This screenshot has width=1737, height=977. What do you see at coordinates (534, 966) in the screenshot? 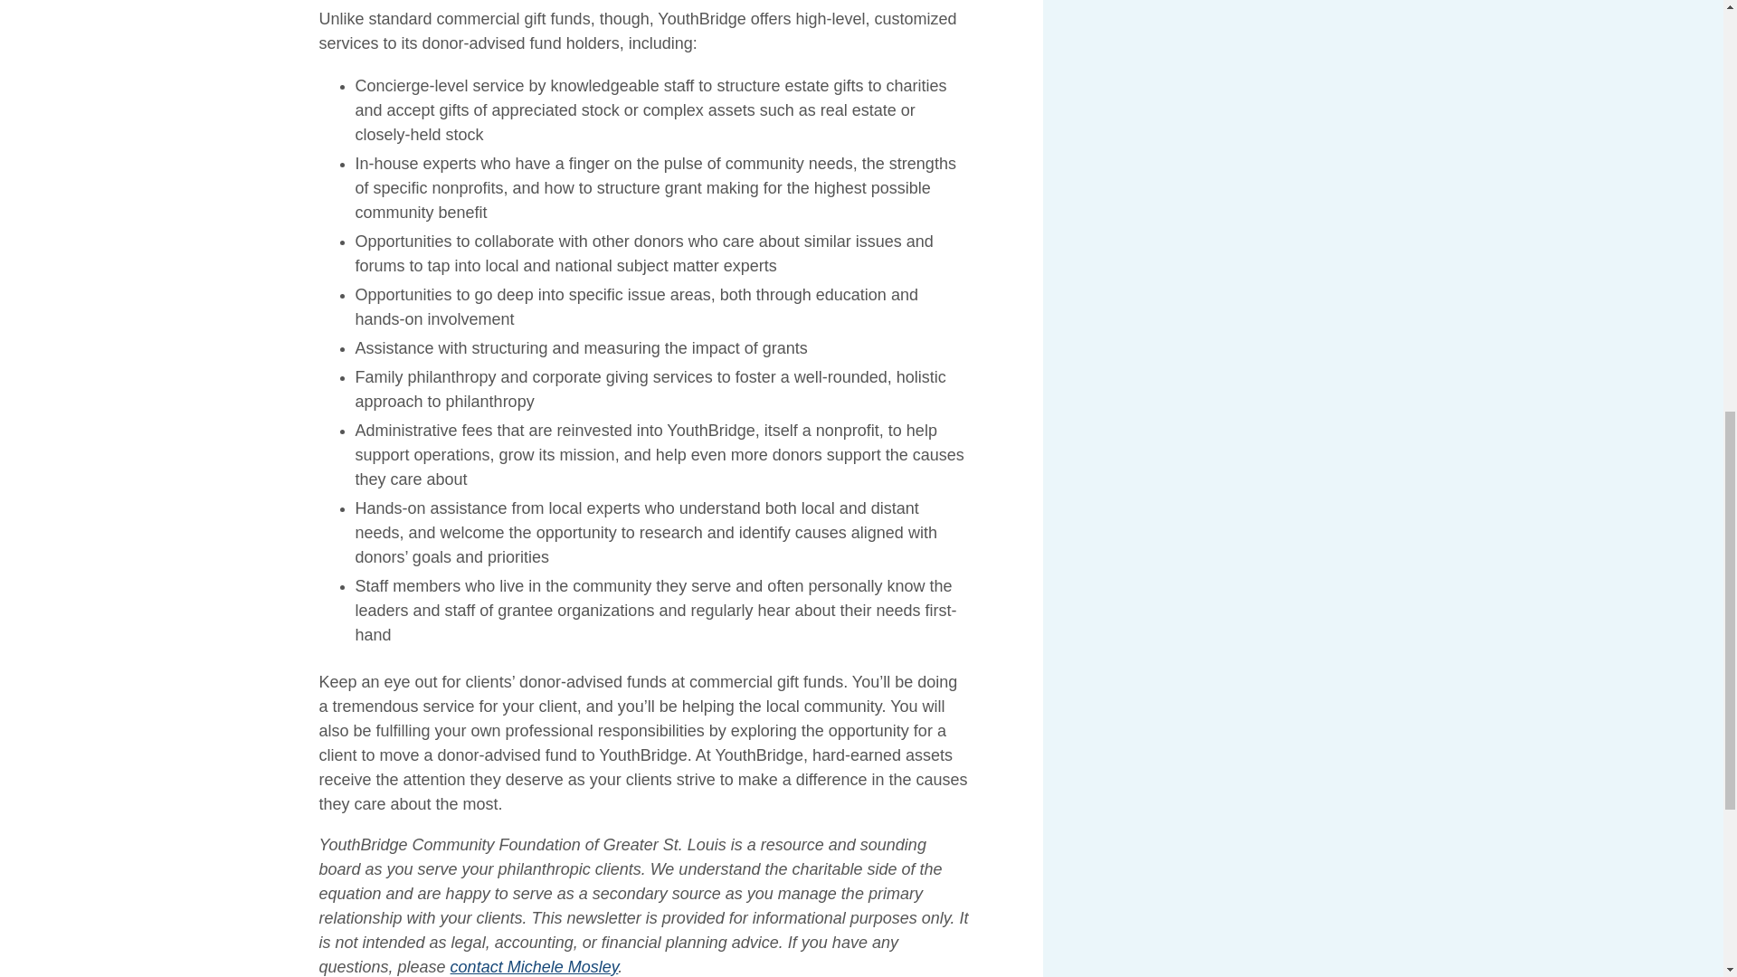
I see `contact Michele Mosley` at bounding box center [534, 966].